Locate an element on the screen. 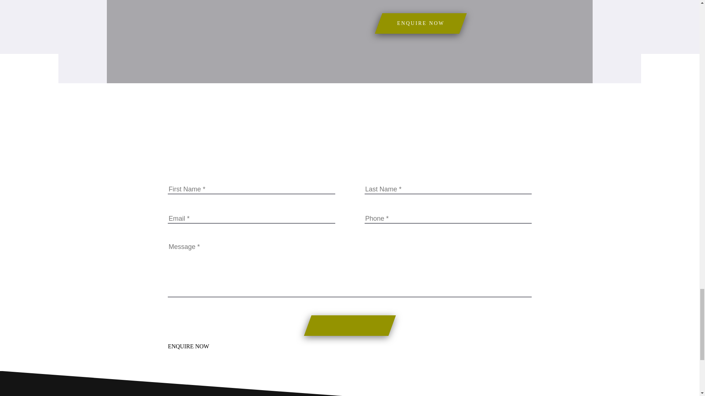 Image resolution: width=705 pixels, height=396 pixels. FIND OUT MORE is located at coordinates (340, 181).